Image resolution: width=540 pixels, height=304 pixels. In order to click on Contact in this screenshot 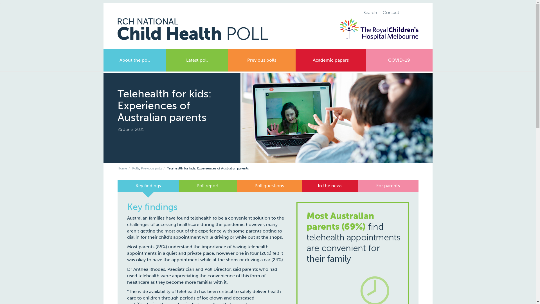, I will do `click(391, 13)`.